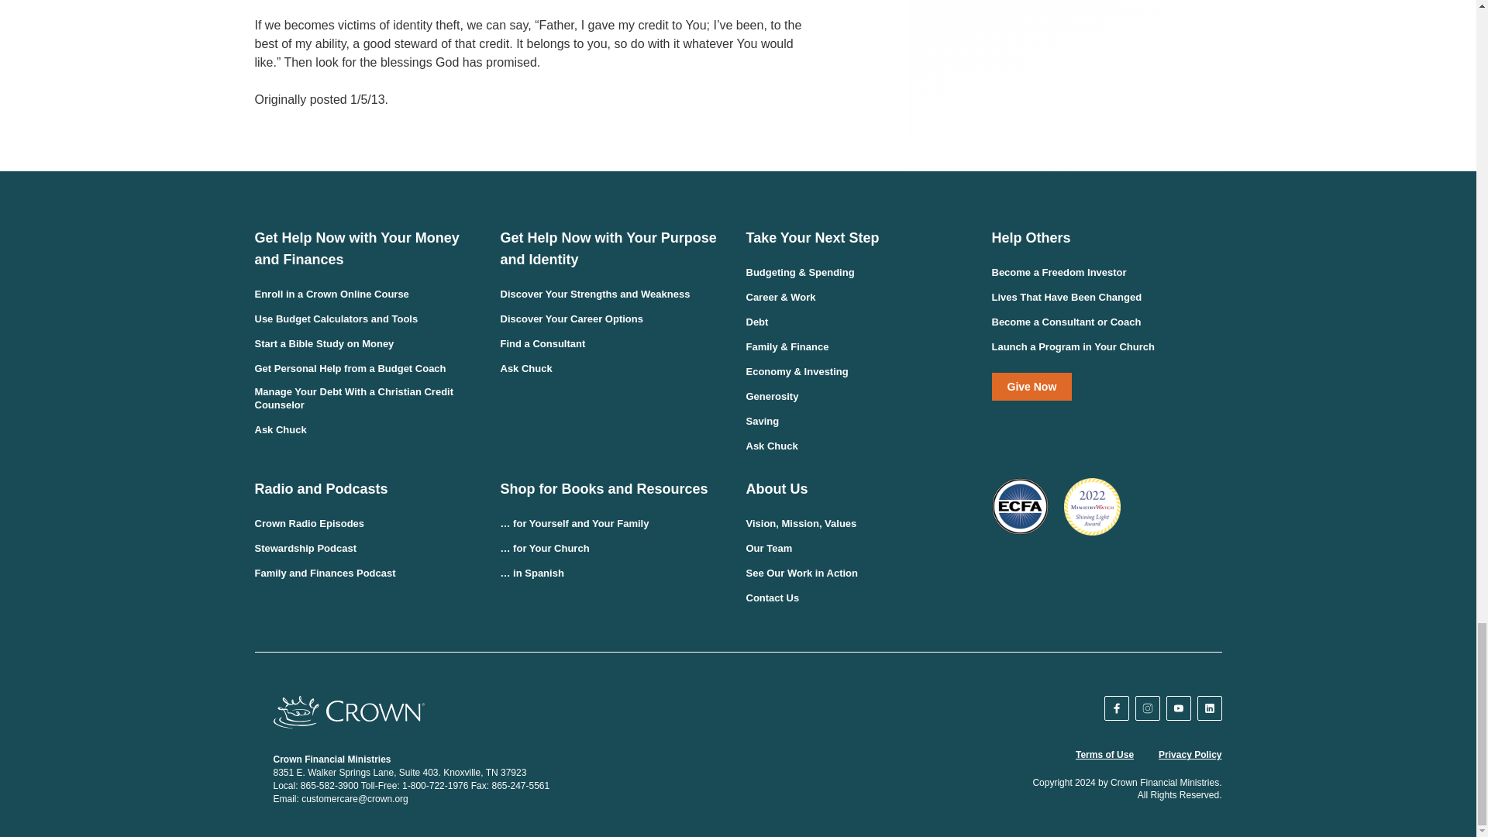 The height and width of the screenshot is (837, 1488). Describe the element at coordinates (1209, 708) in the screenshot. I see `Icon Linkedin` at that location.